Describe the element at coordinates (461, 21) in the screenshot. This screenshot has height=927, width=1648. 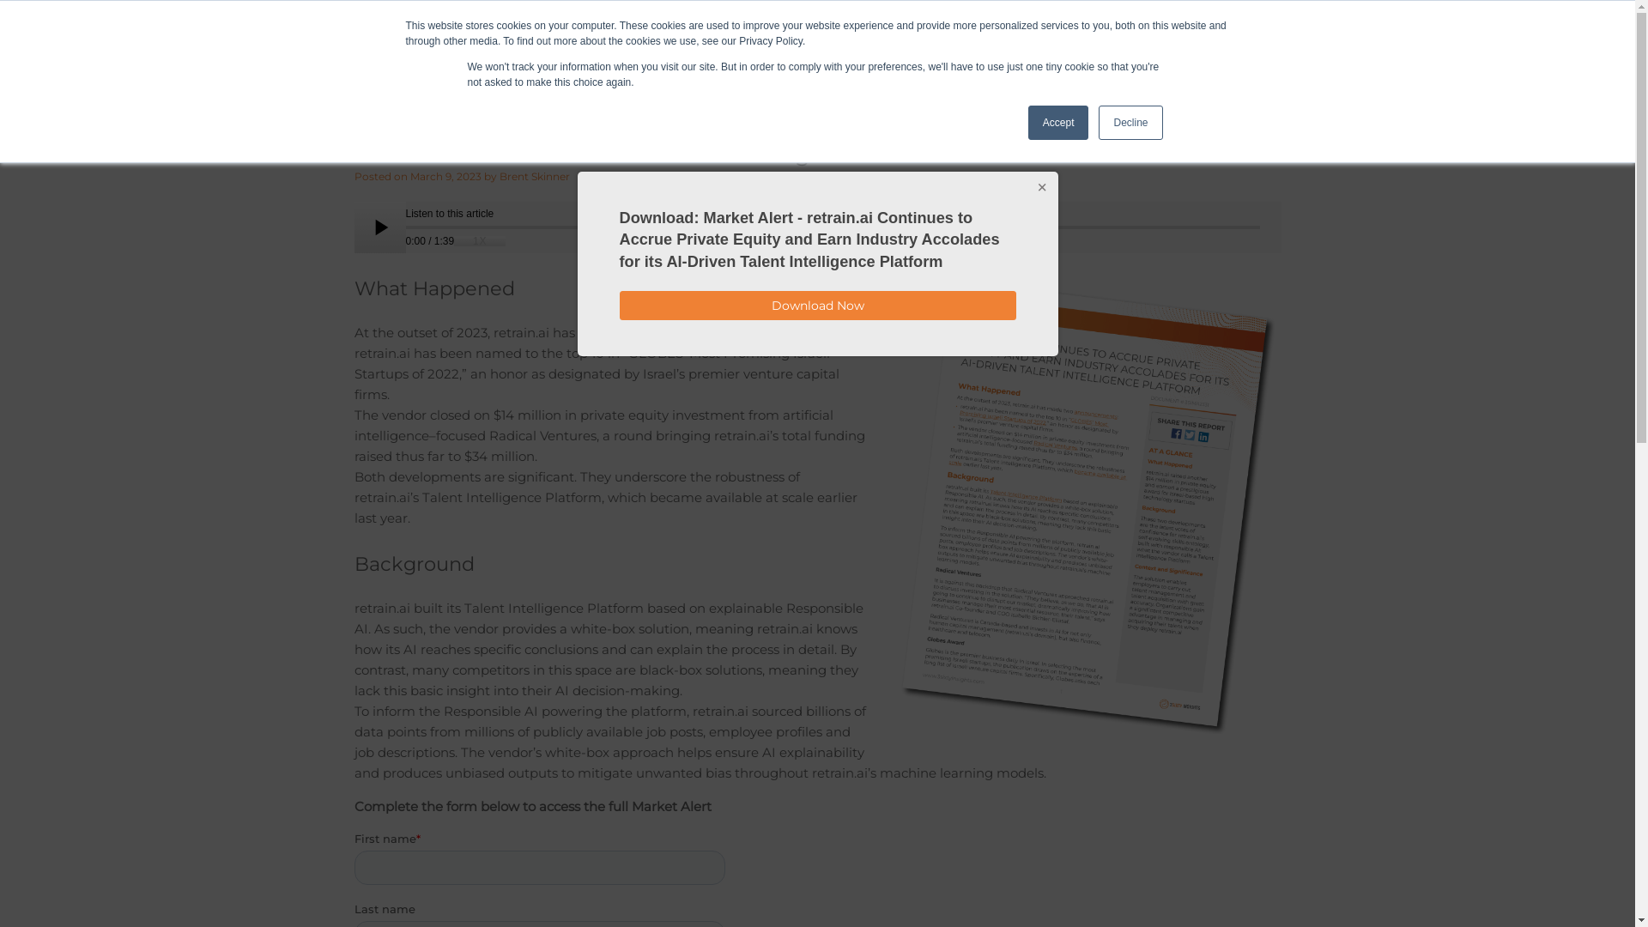
I see `3Sixty Insights, Inc.` at that location.